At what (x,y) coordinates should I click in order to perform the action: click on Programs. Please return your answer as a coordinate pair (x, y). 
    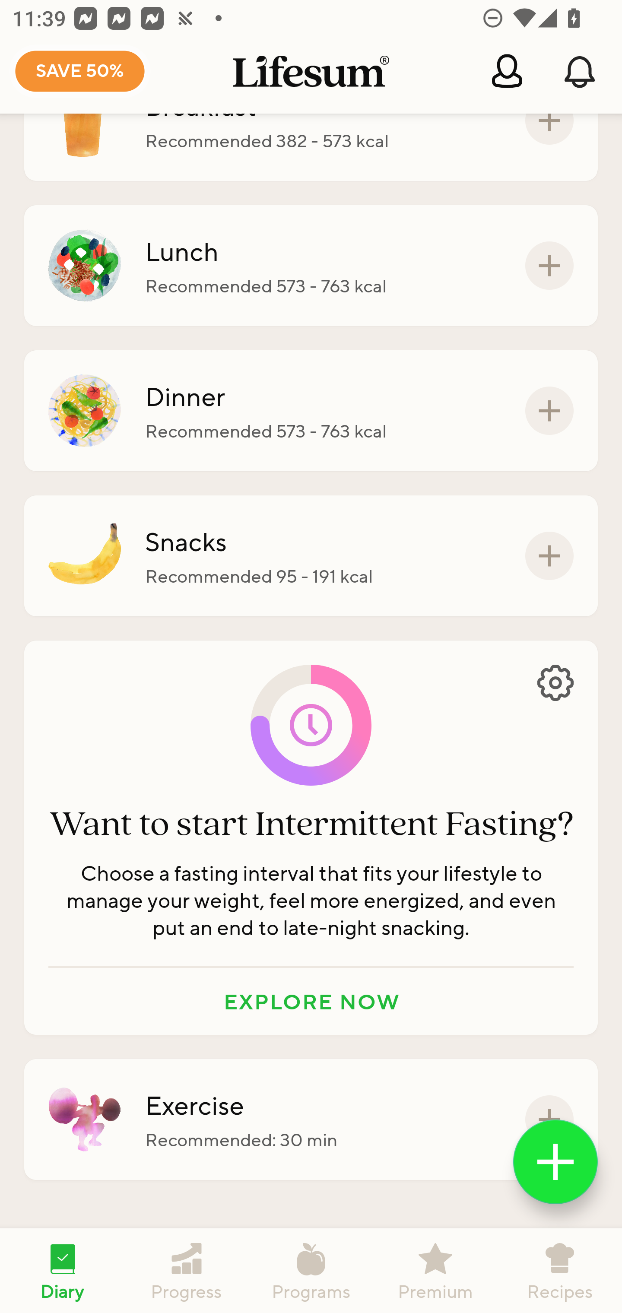
    Looking at the image, I should click on (311, 1271).